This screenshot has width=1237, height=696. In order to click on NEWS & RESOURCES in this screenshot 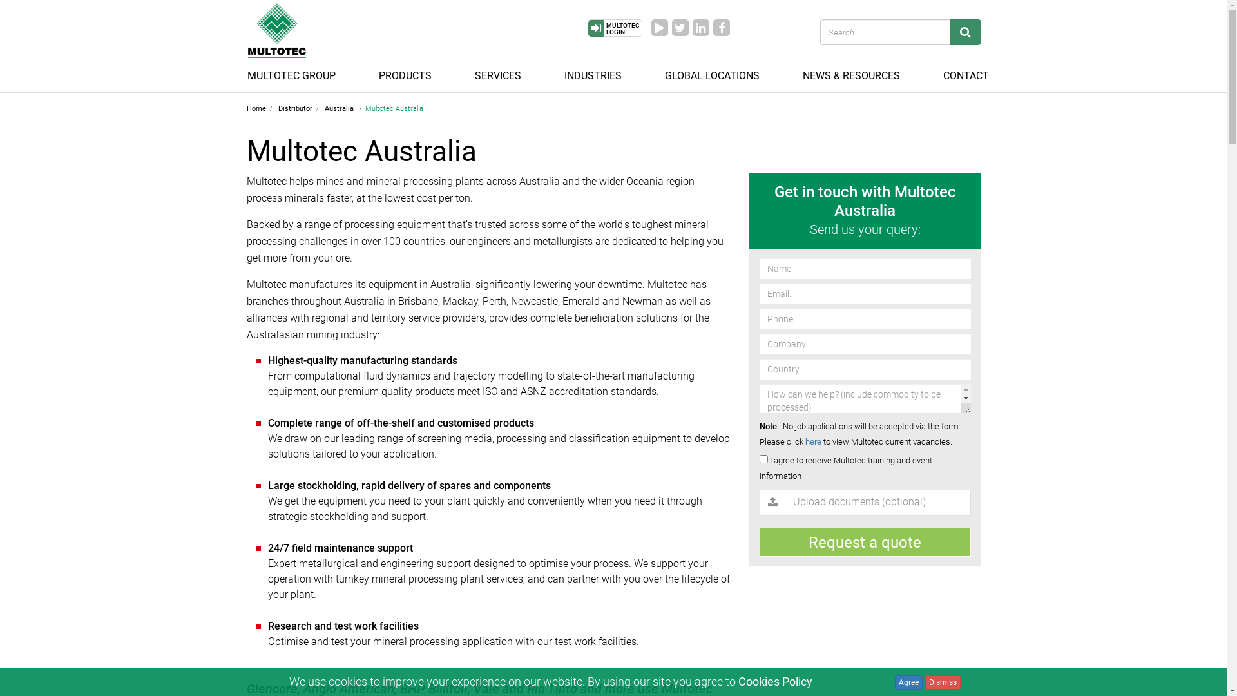, I will do `click(858, 73)`.